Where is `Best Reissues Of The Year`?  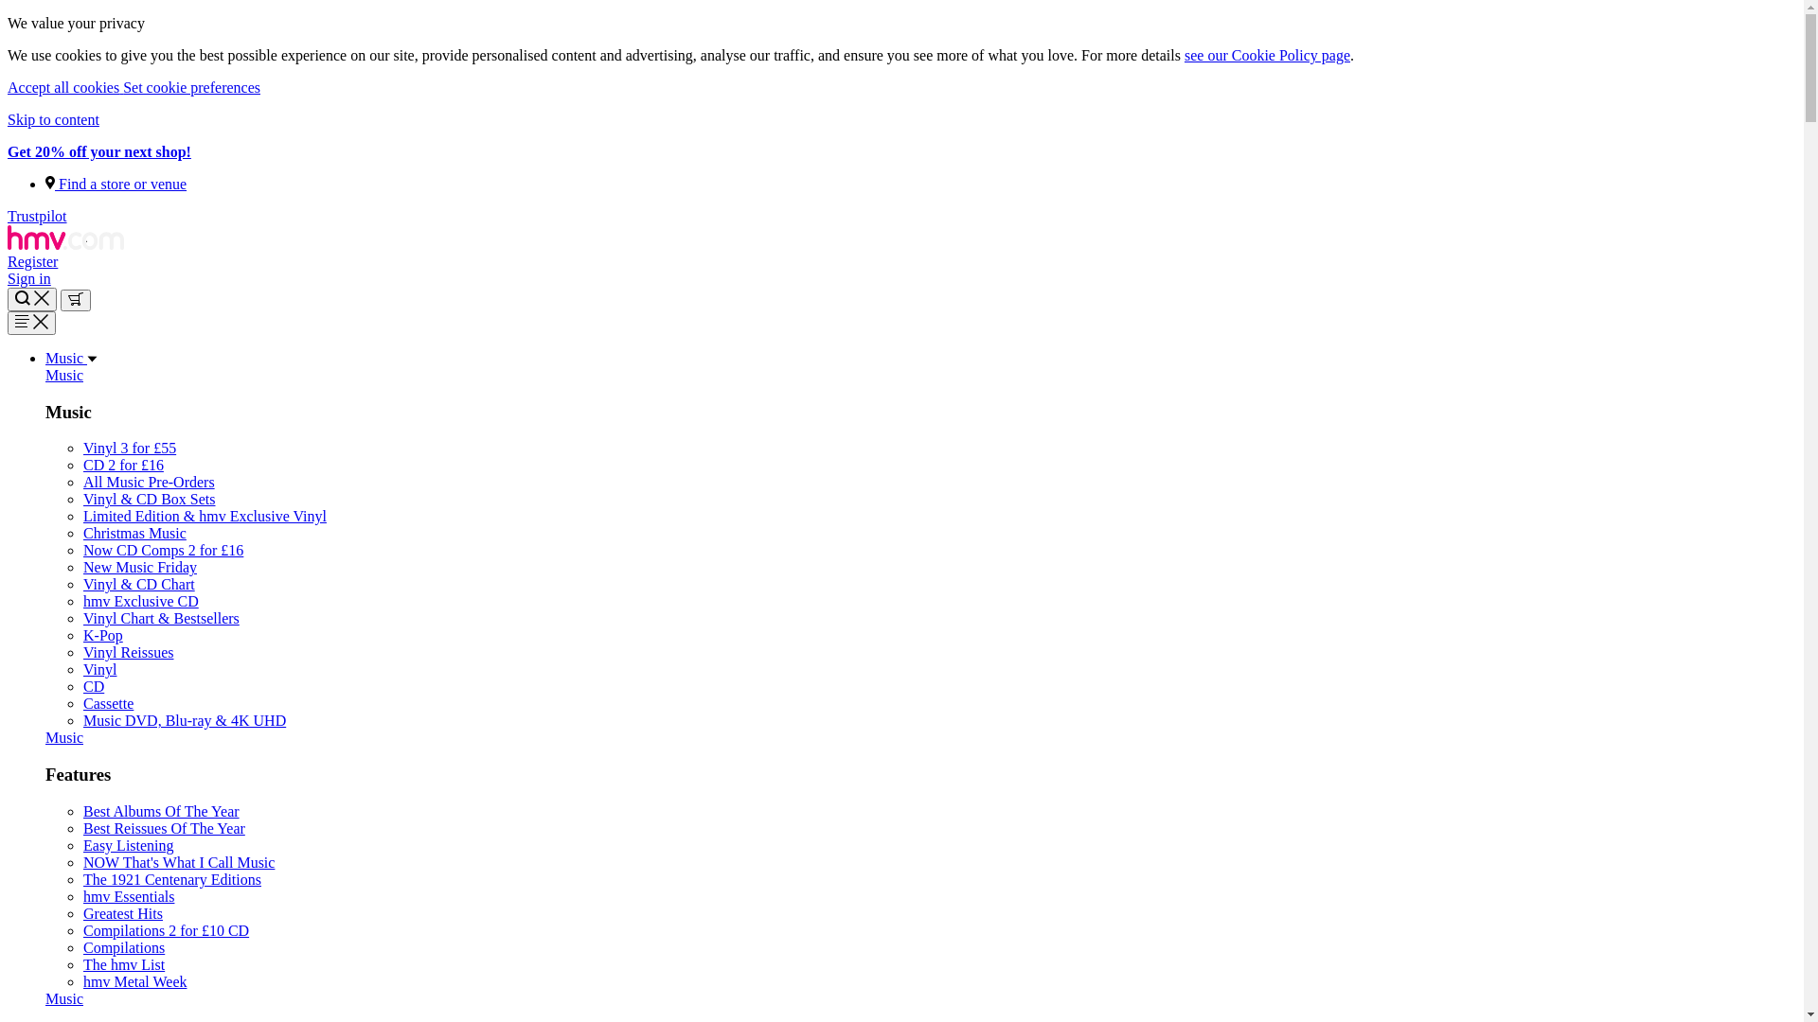
Best Reissues Of The Year is located at coordinates (165, 829).